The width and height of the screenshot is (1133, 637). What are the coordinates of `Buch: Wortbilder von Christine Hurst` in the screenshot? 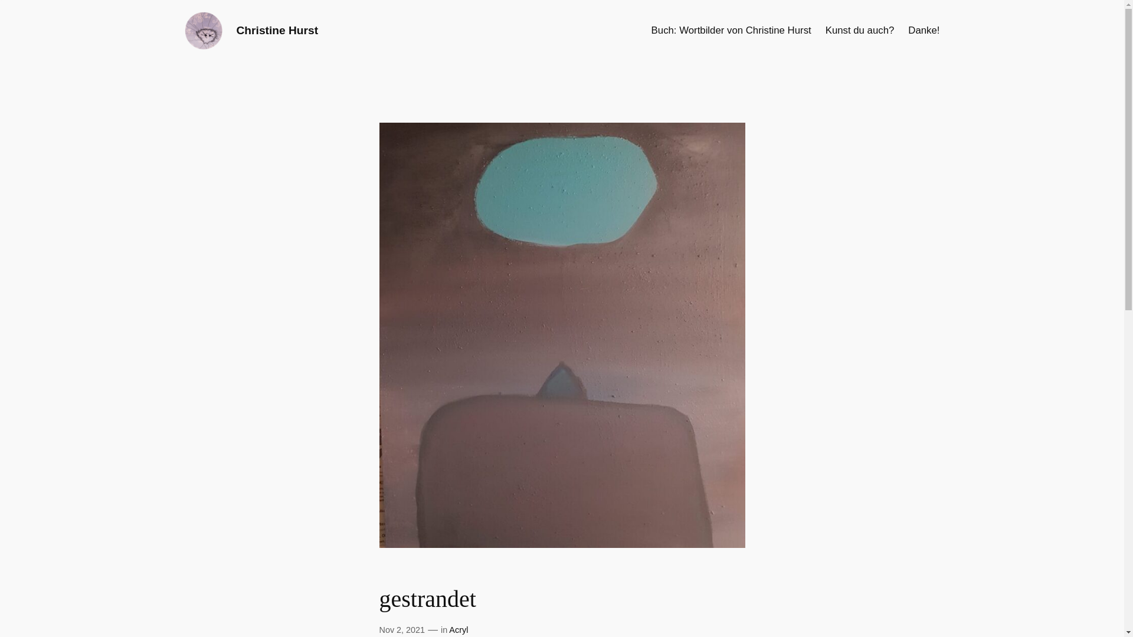 It's located at (732, 31).